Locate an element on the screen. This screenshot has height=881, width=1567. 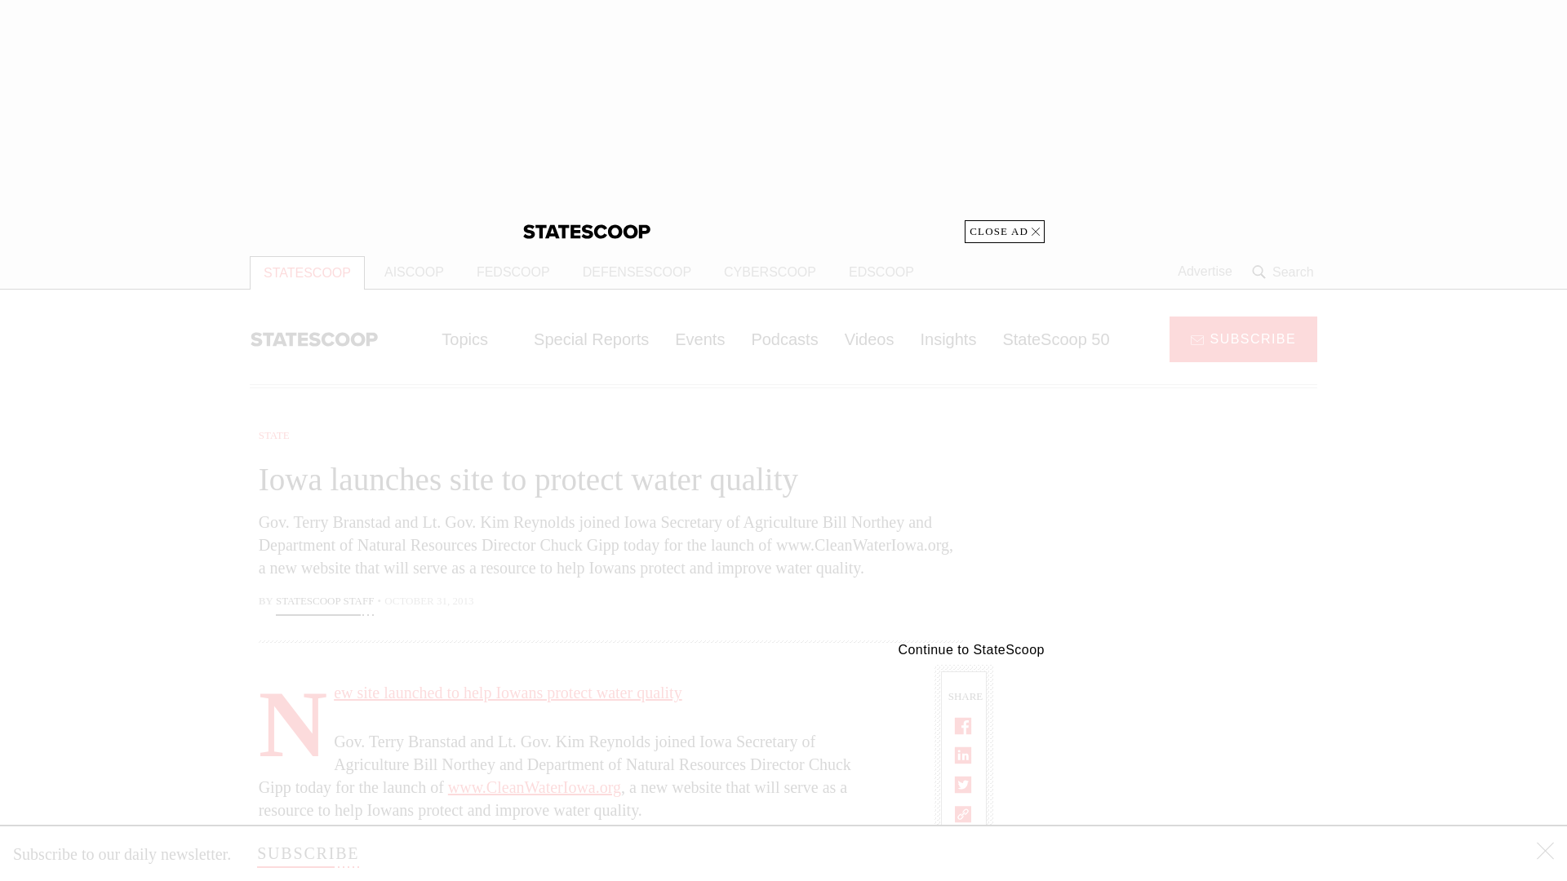
EDSCOOP is located at coordinates (881, 272).